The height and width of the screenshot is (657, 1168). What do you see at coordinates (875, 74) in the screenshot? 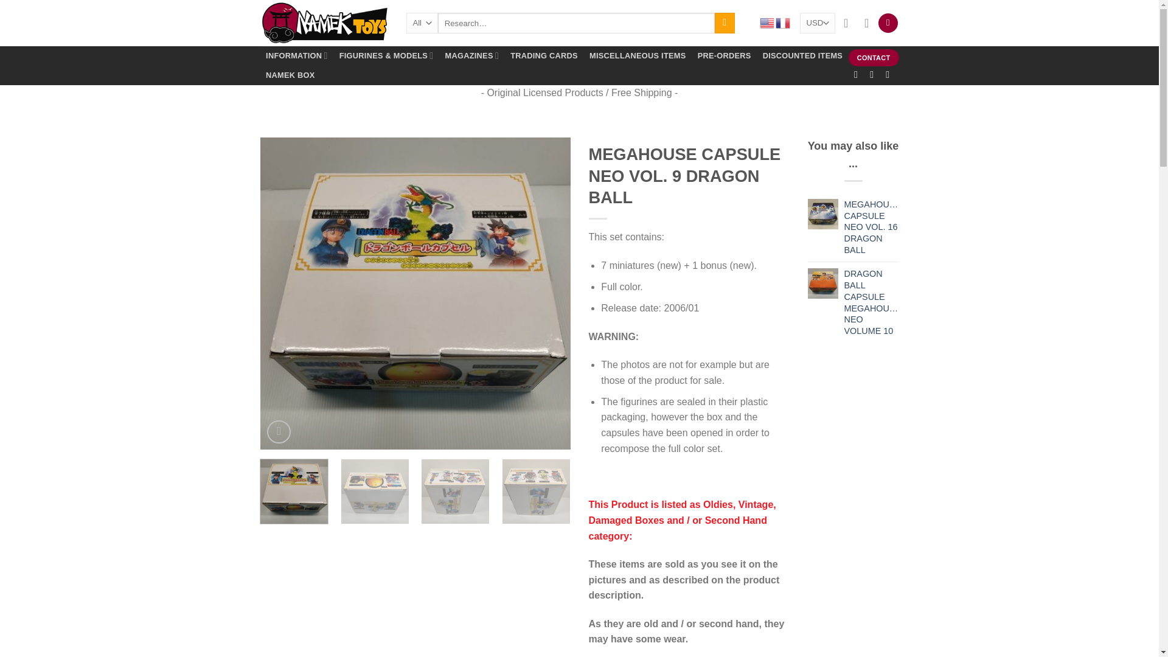
I see `Follow us on Instagram` at bounding box center [875, 74].